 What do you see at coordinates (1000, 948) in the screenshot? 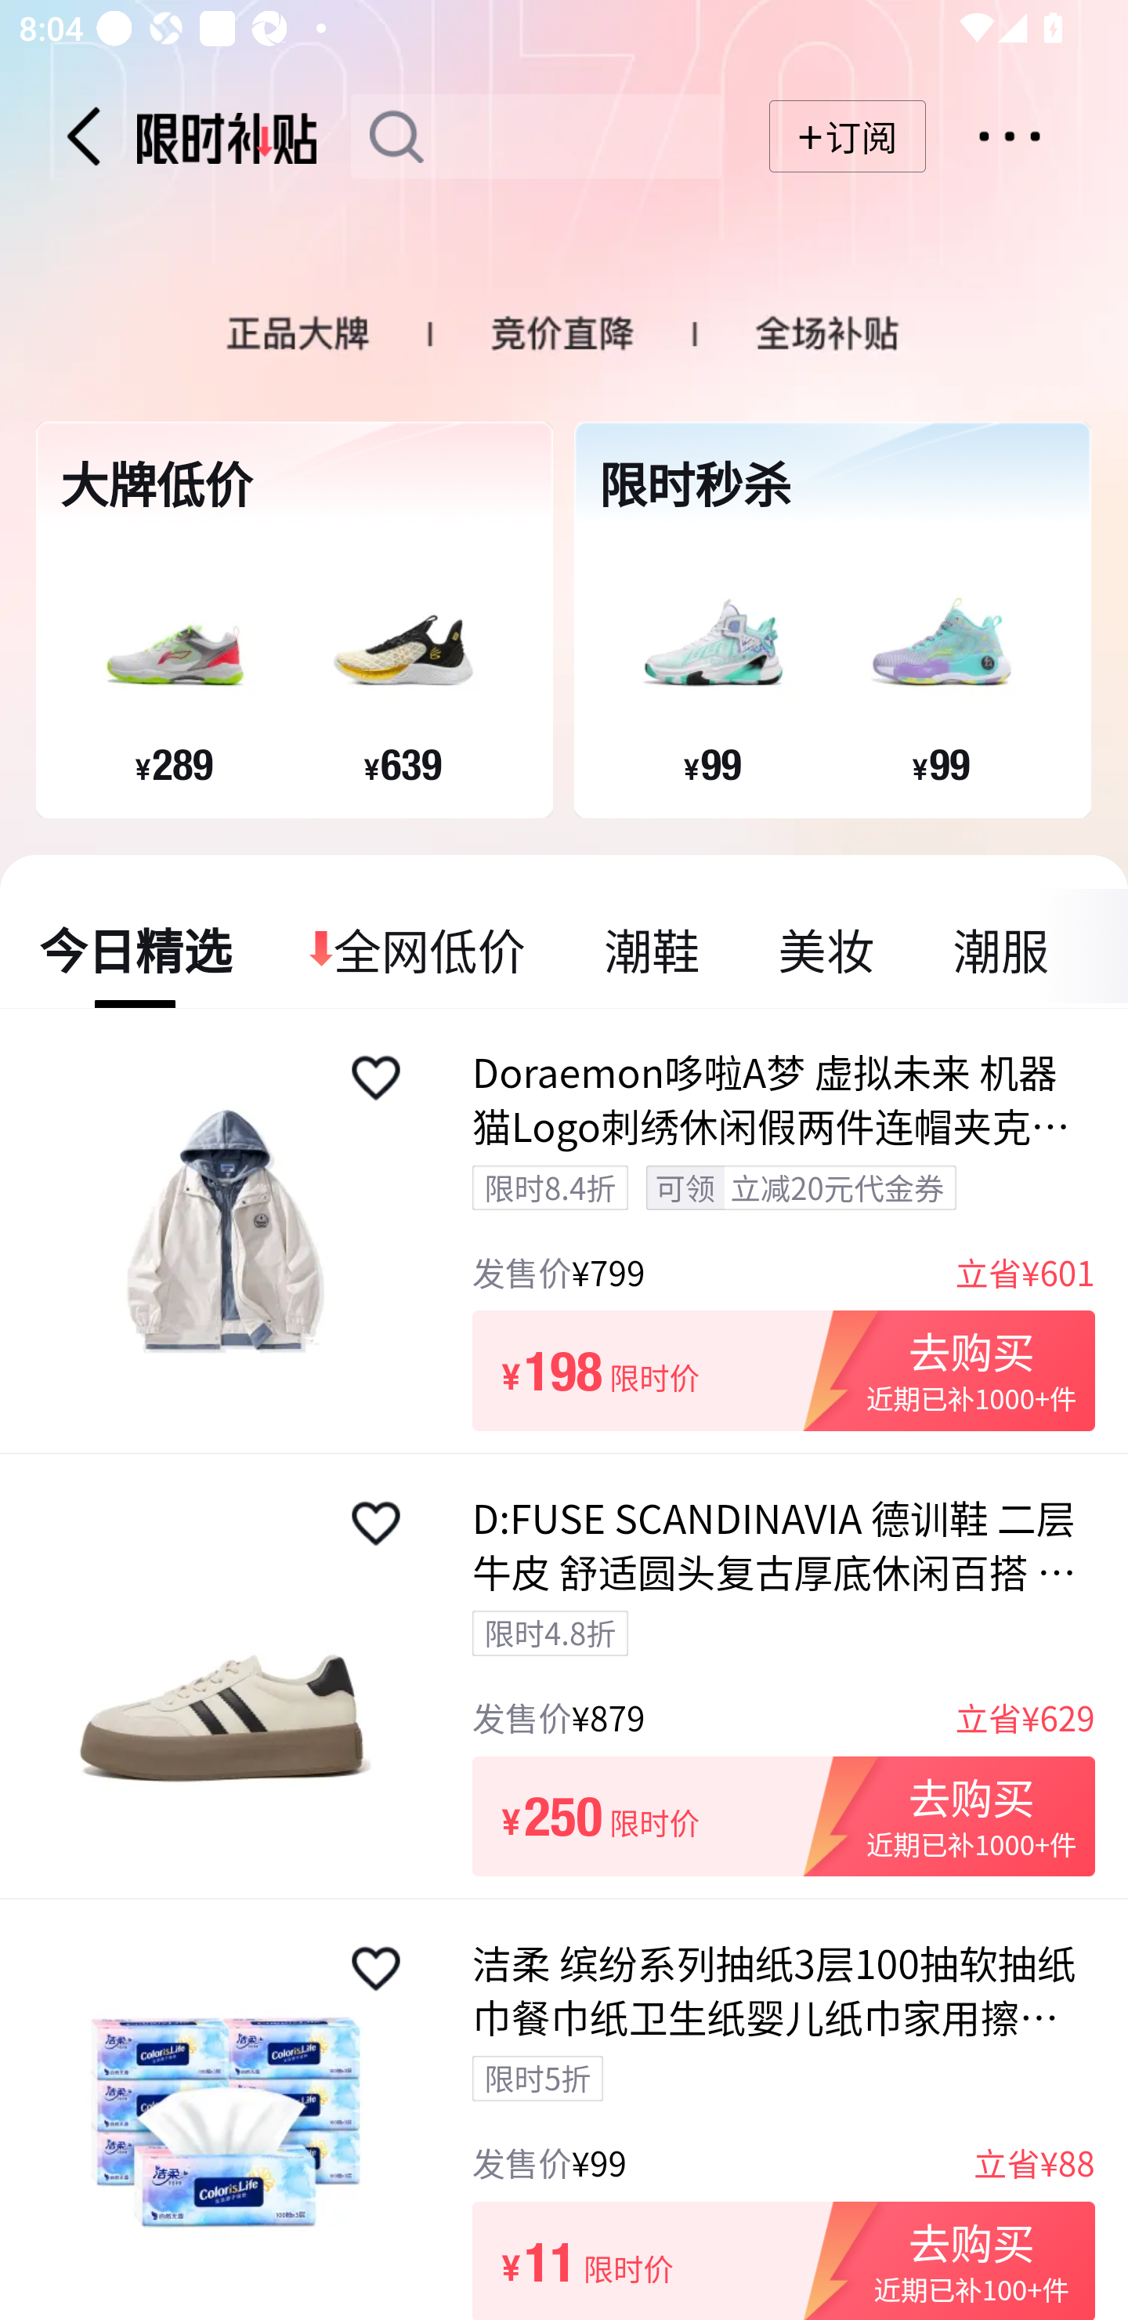
I see `潮服` at bounding box center [1000, 948].